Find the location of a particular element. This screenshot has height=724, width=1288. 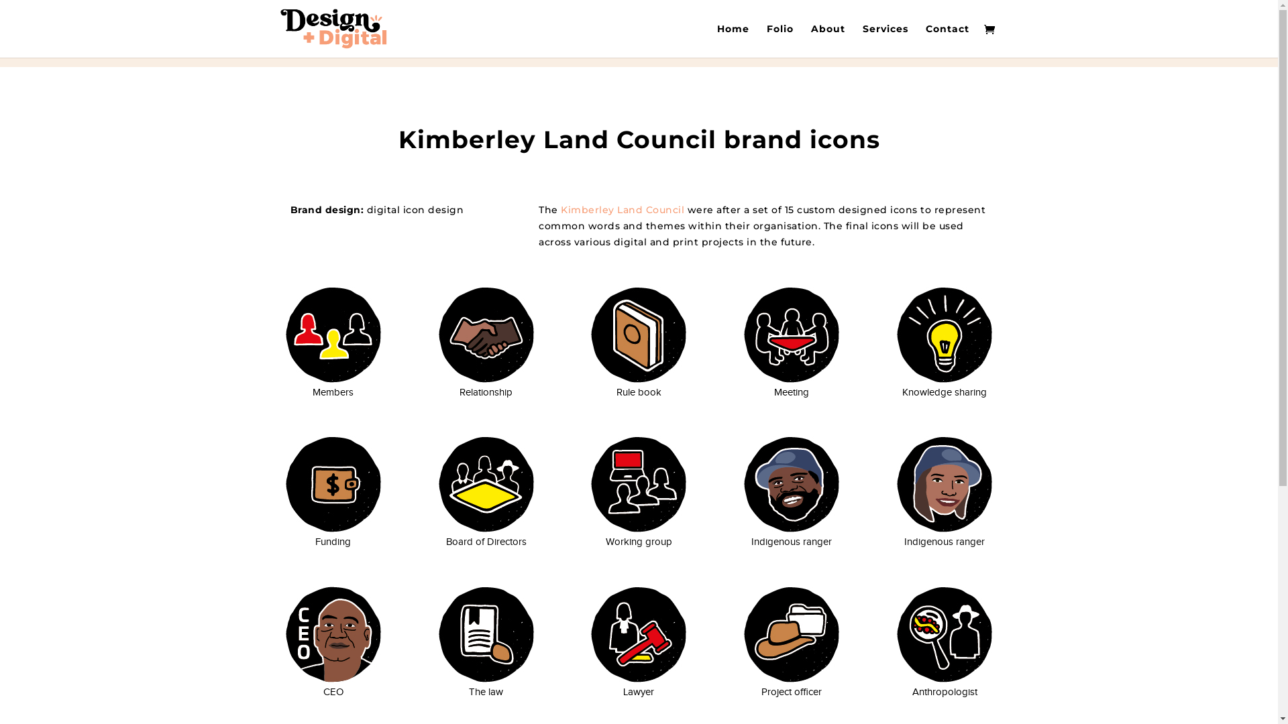

Services is located at coordinates (885, 41).